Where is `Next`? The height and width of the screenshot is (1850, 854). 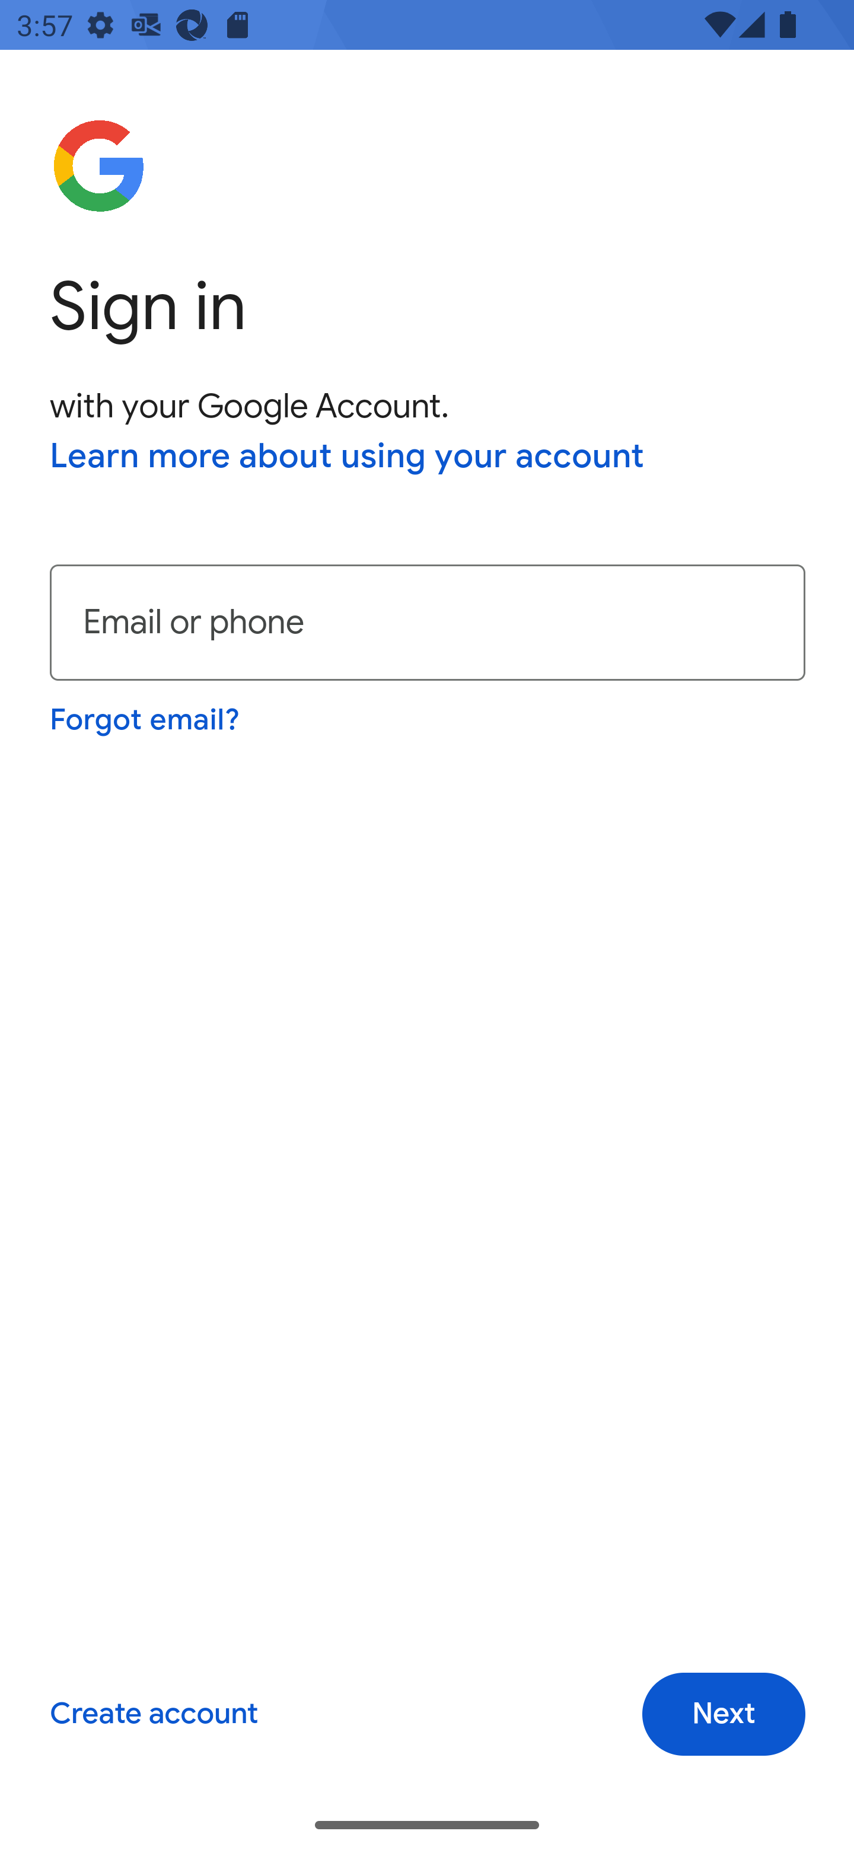 Next is located at coordinates (724, 1715).